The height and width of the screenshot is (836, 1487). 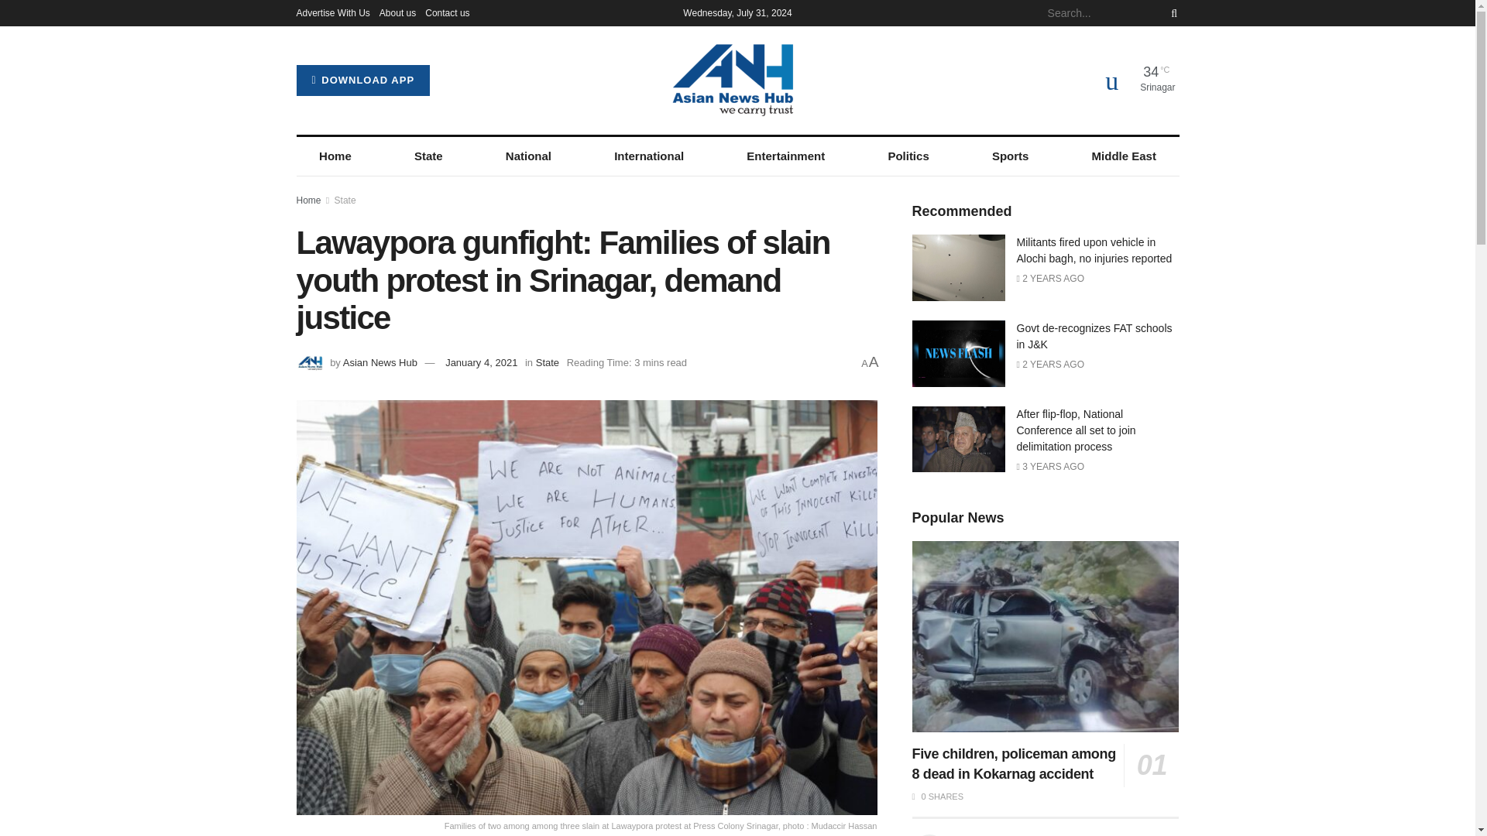 I want to click on State, so click(x=428, y=156).